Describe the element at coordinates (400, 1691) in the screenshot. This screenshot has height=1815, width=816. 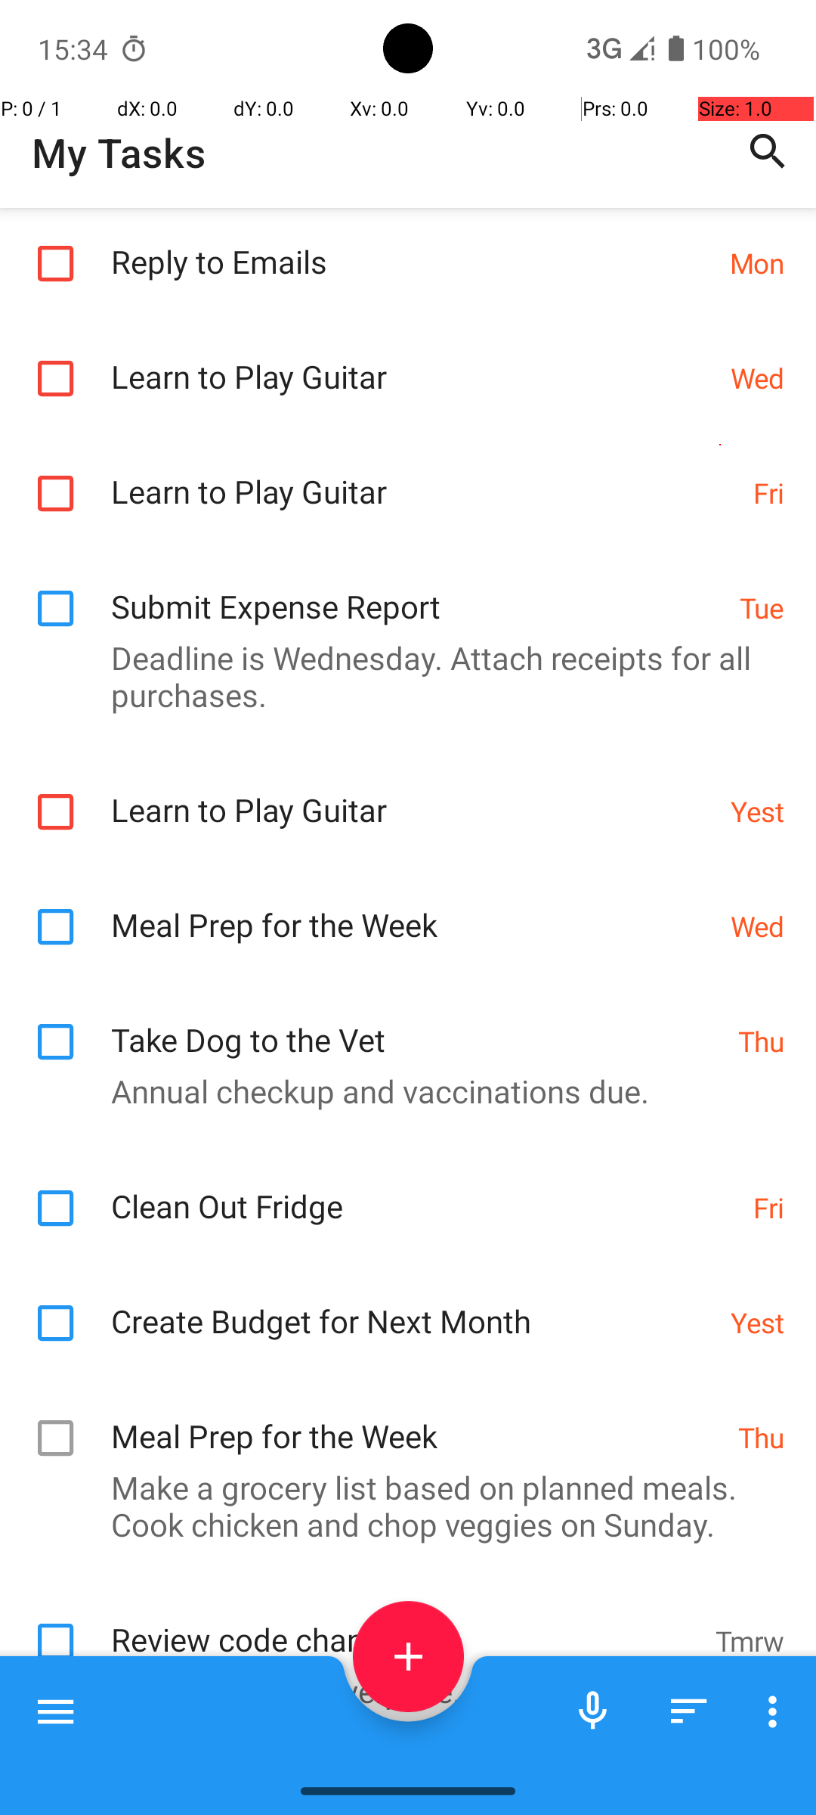
I see `Send emails to everyone.` at that location.